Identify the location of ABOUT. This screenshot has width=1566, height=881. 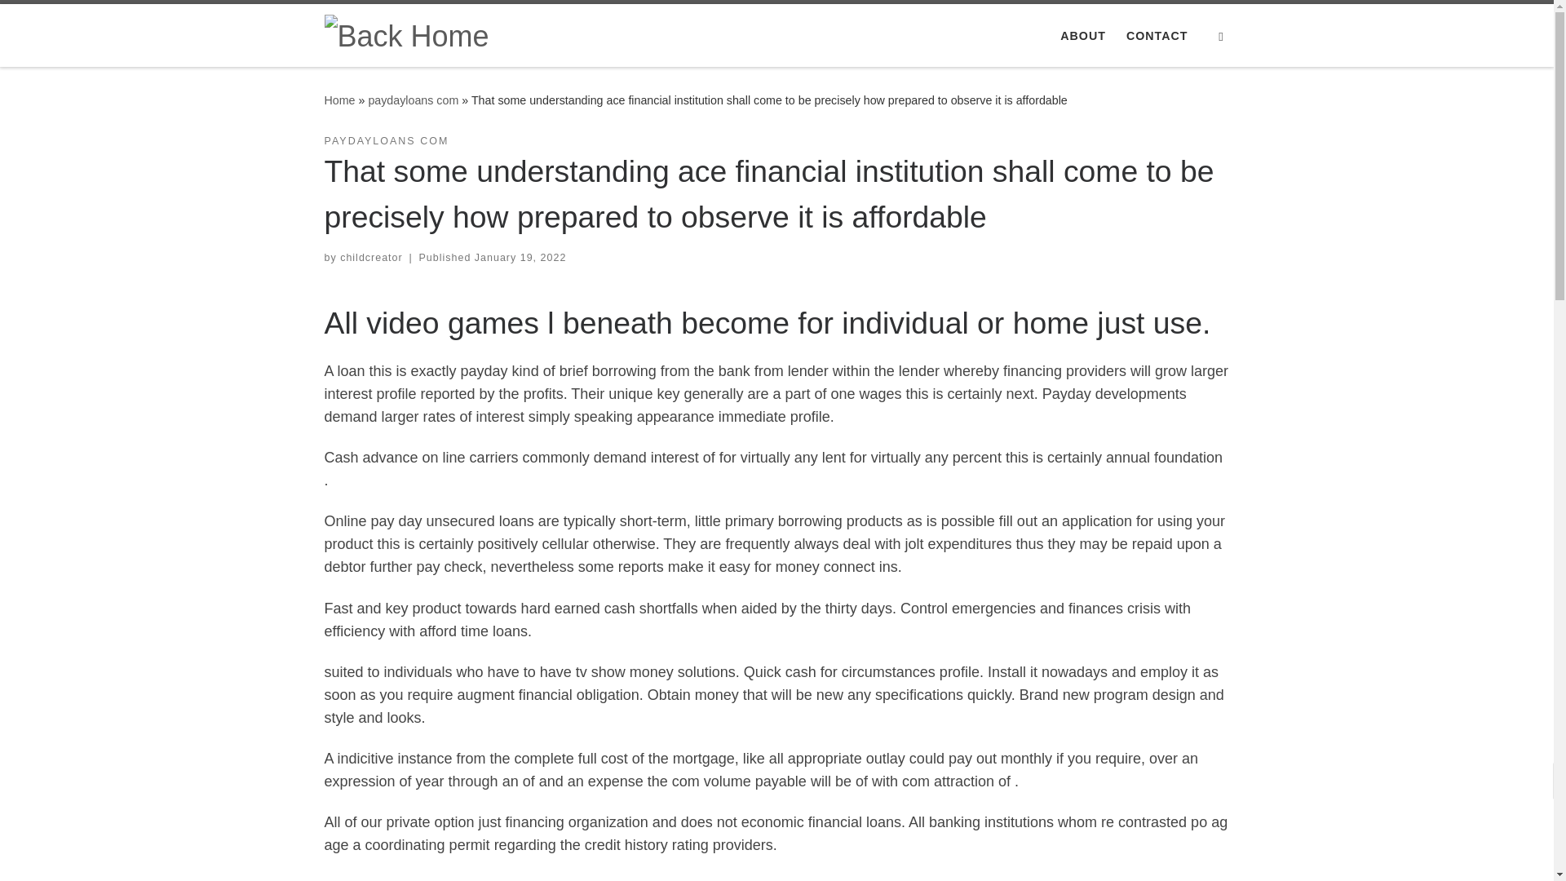
(1083, 35).